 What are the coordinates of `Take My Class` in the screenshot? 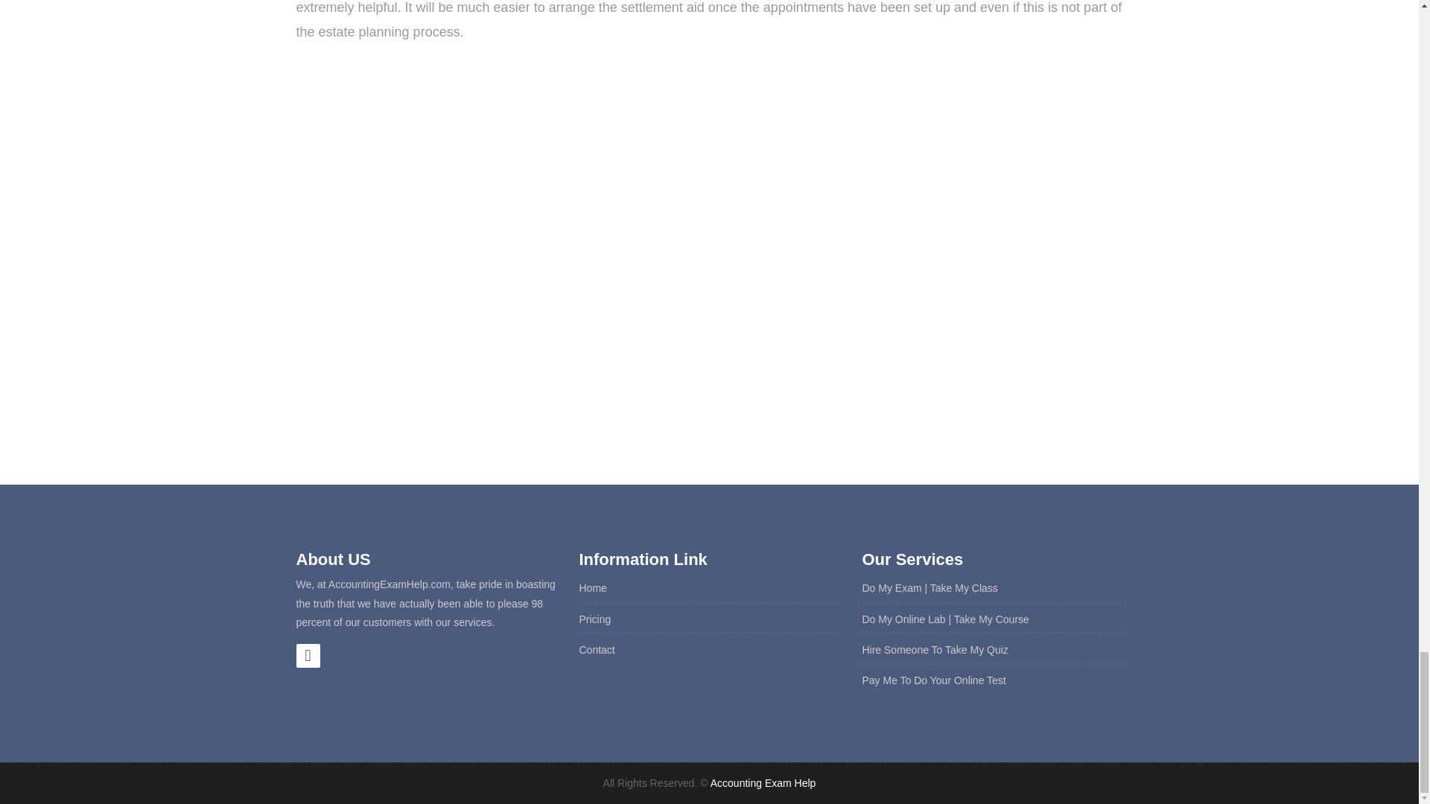 It's located at (964, 588).